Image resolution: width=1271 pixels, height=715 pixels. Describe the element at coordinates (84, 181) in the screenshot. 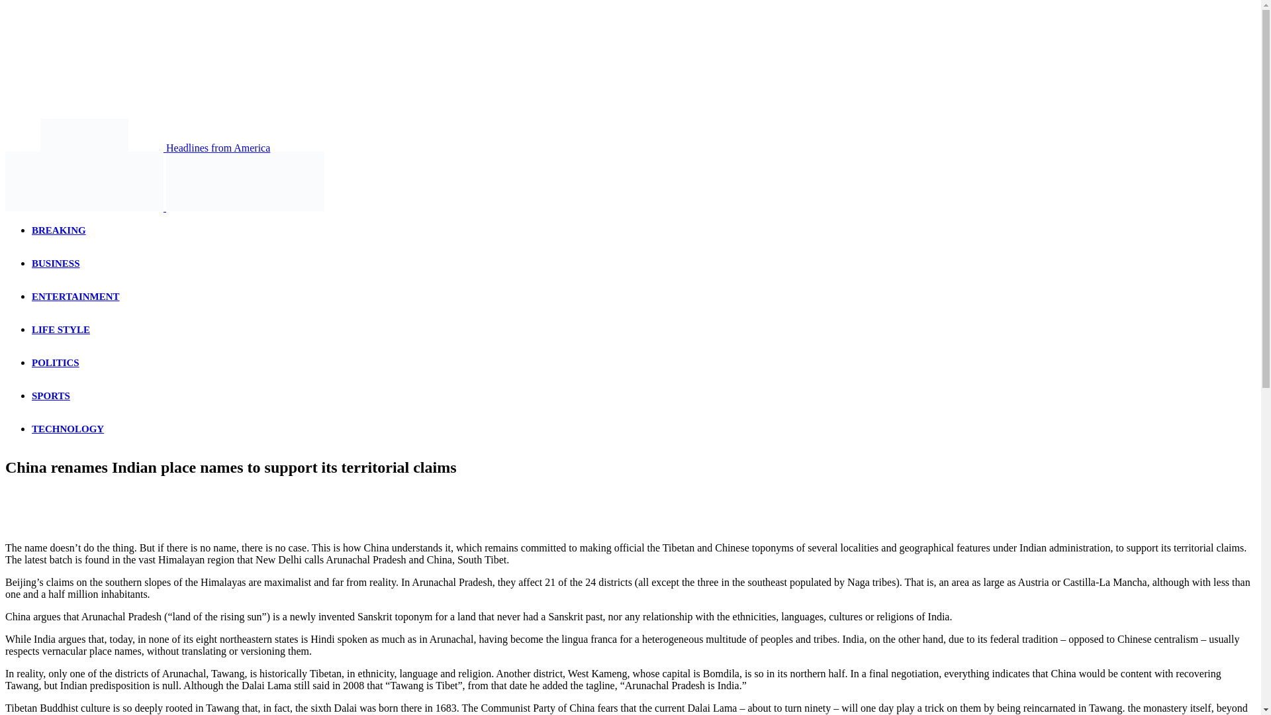

I see `Daily News and Headlines from US` at that location.